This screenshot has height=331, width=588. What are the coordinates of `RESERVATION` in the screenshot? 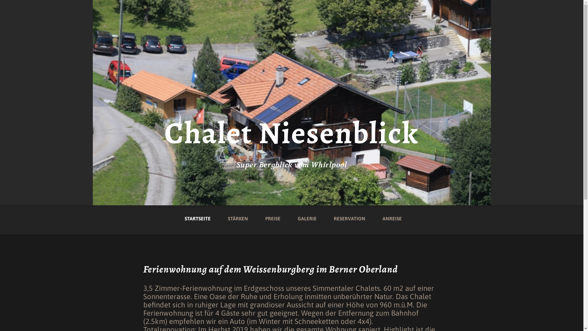 It's located at (350, 215).